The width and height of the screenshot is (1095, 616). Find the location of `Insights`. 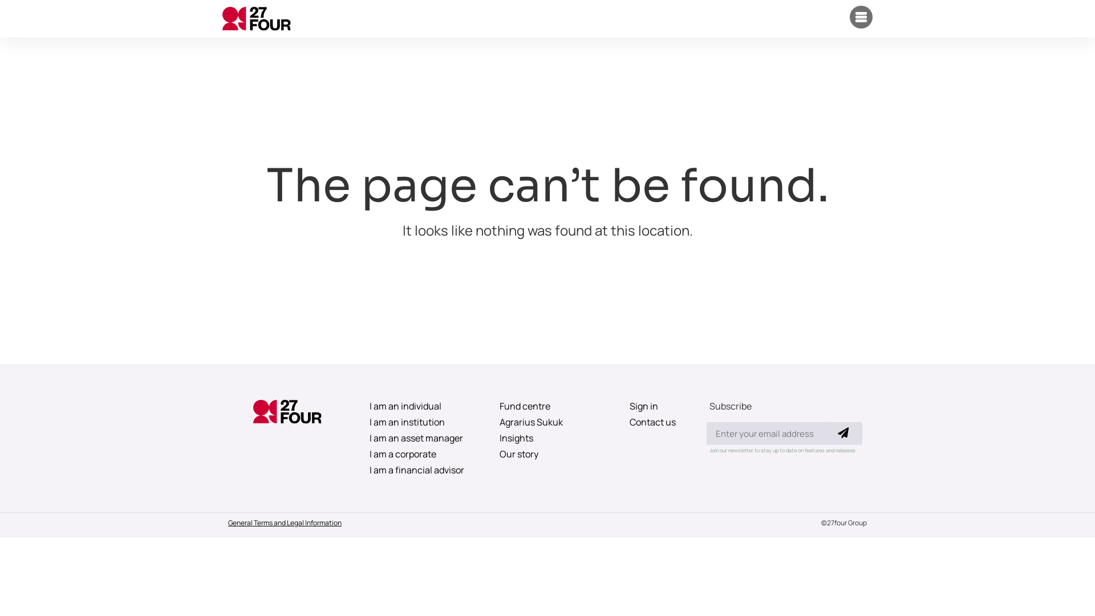

Insights is located at coordinates (547, 438).